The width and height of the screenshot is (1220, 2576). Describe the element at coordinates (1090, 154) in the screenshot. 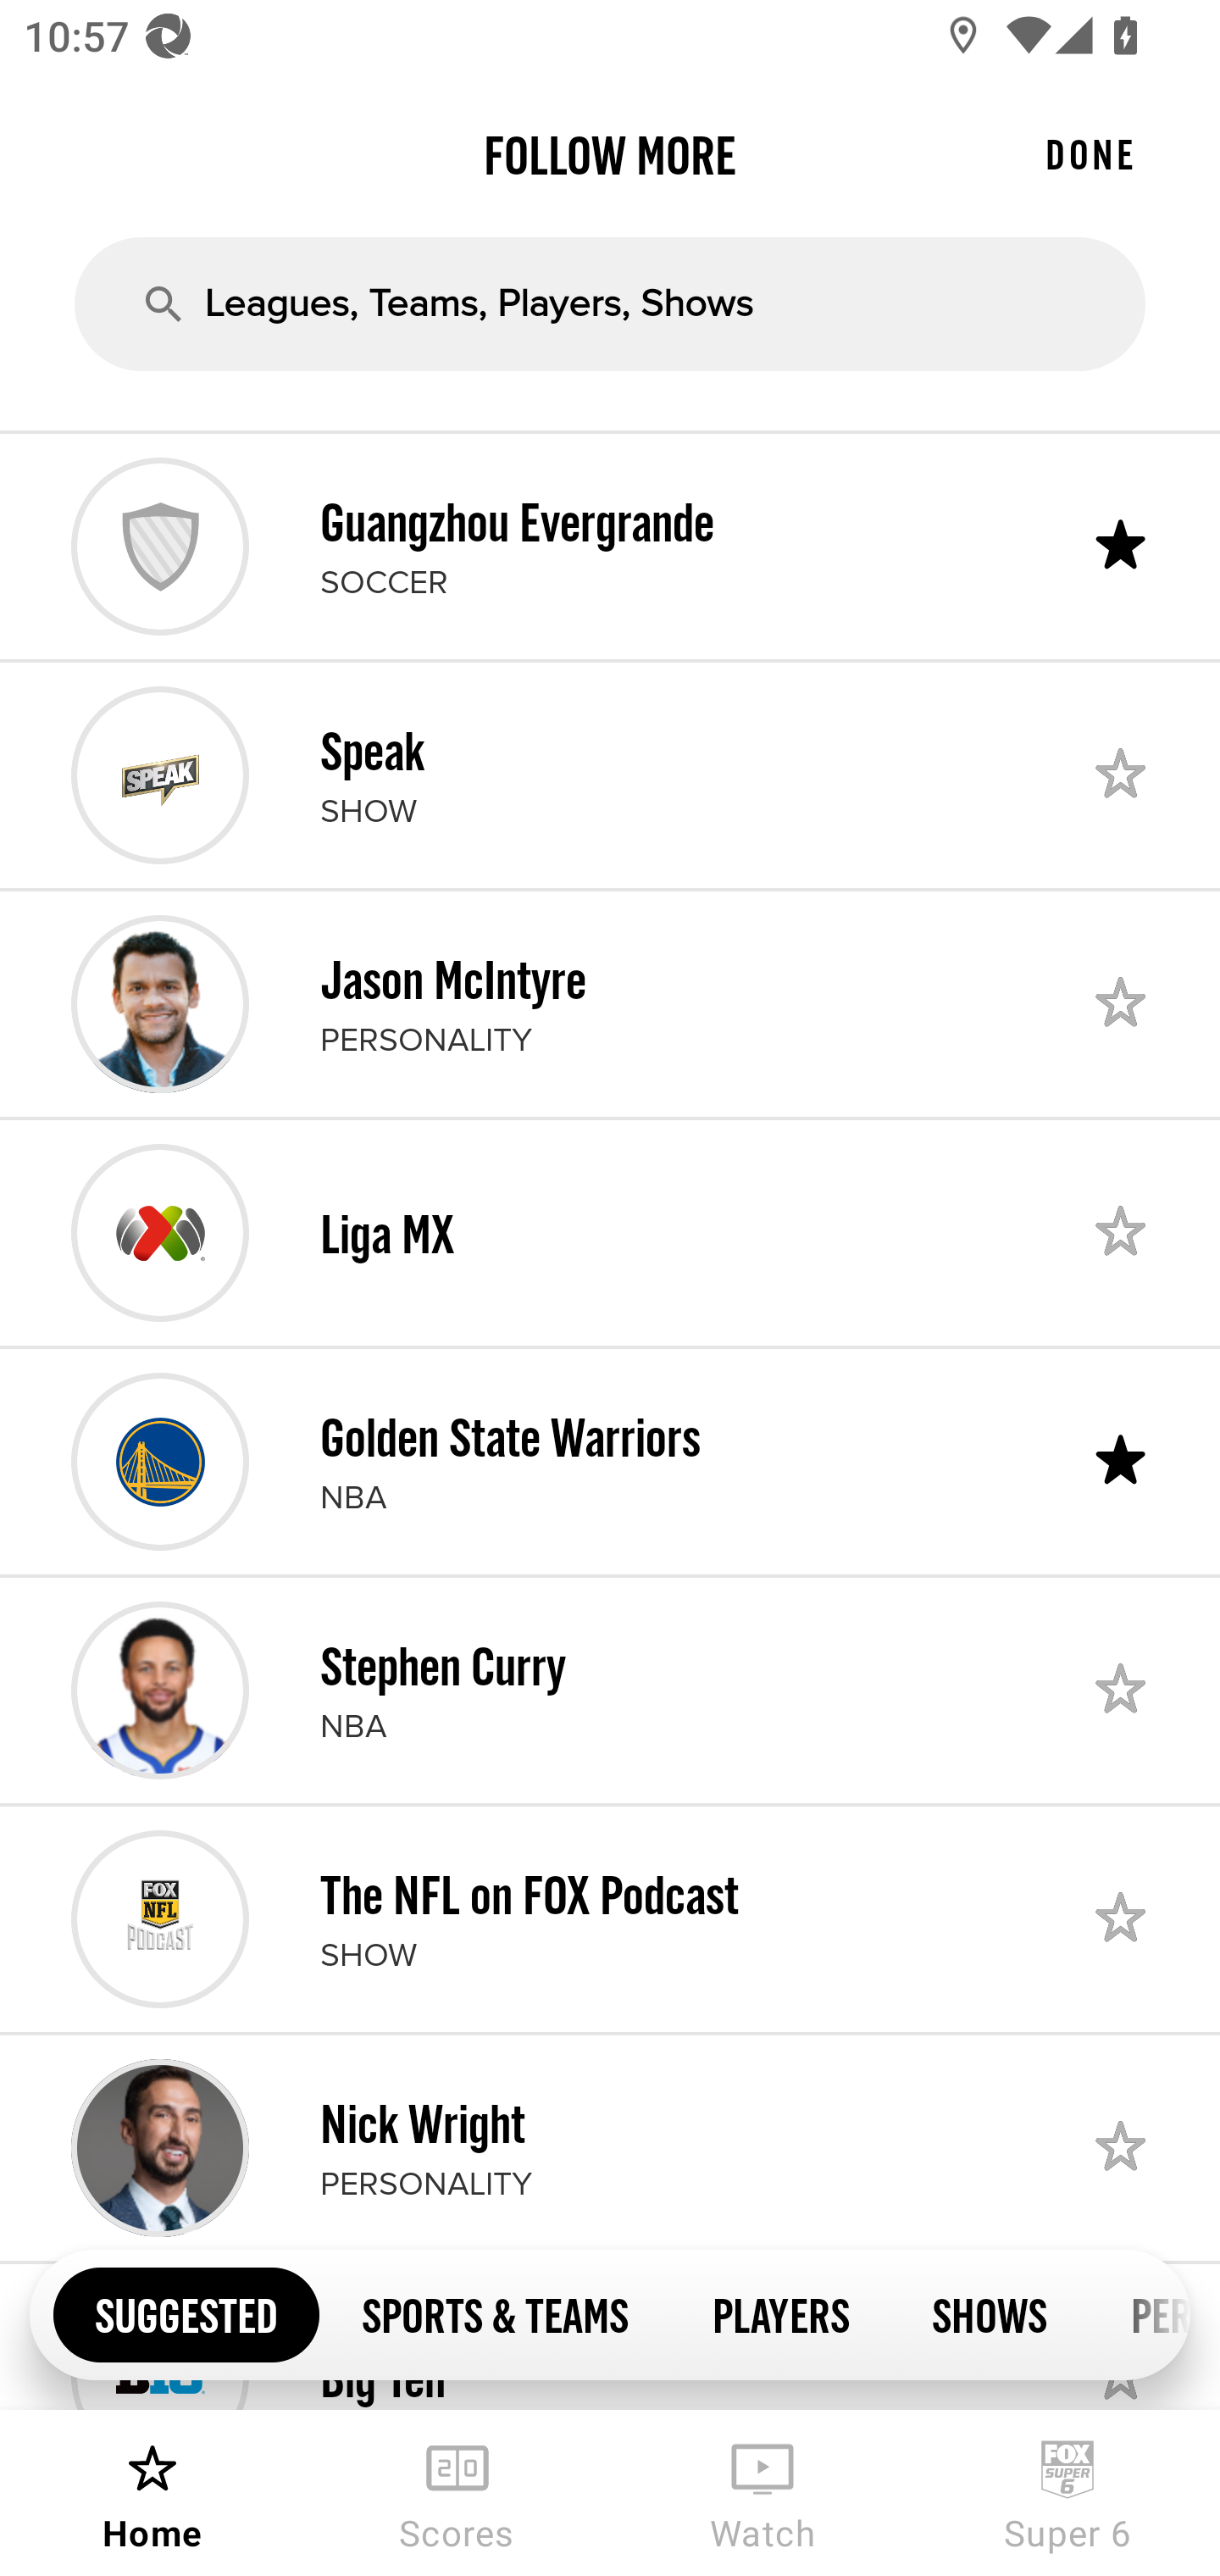

I see `DONE` at that location.